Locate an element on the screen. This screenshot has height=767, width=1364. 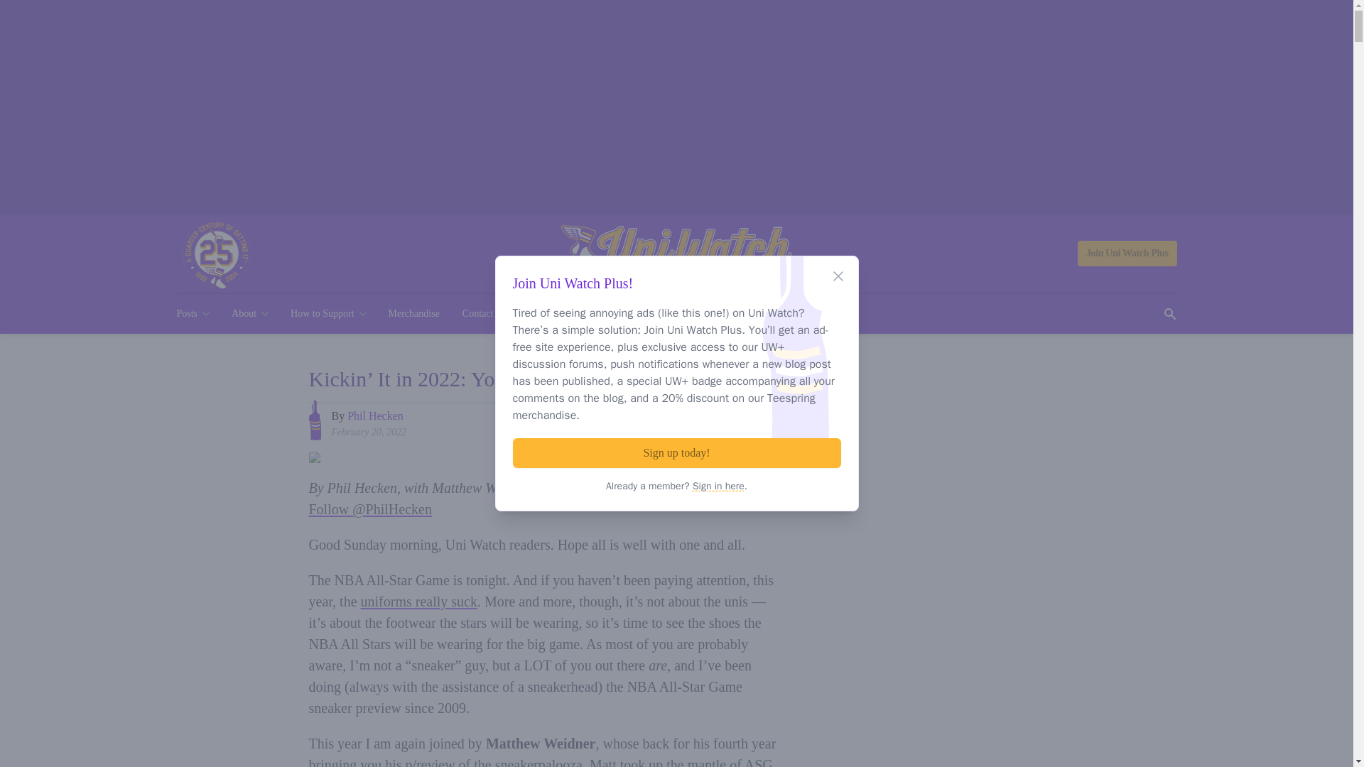
Sign up today! is located at coordinates (676, 452).